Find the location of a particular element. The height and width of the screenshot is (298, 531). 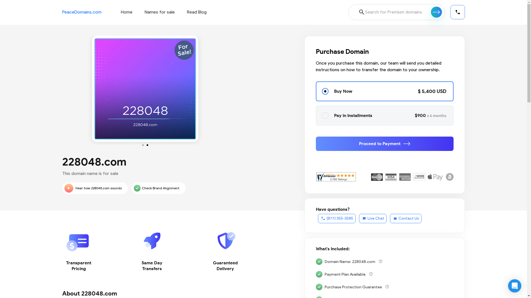

Read Blog is located at coordinates (197, 12).